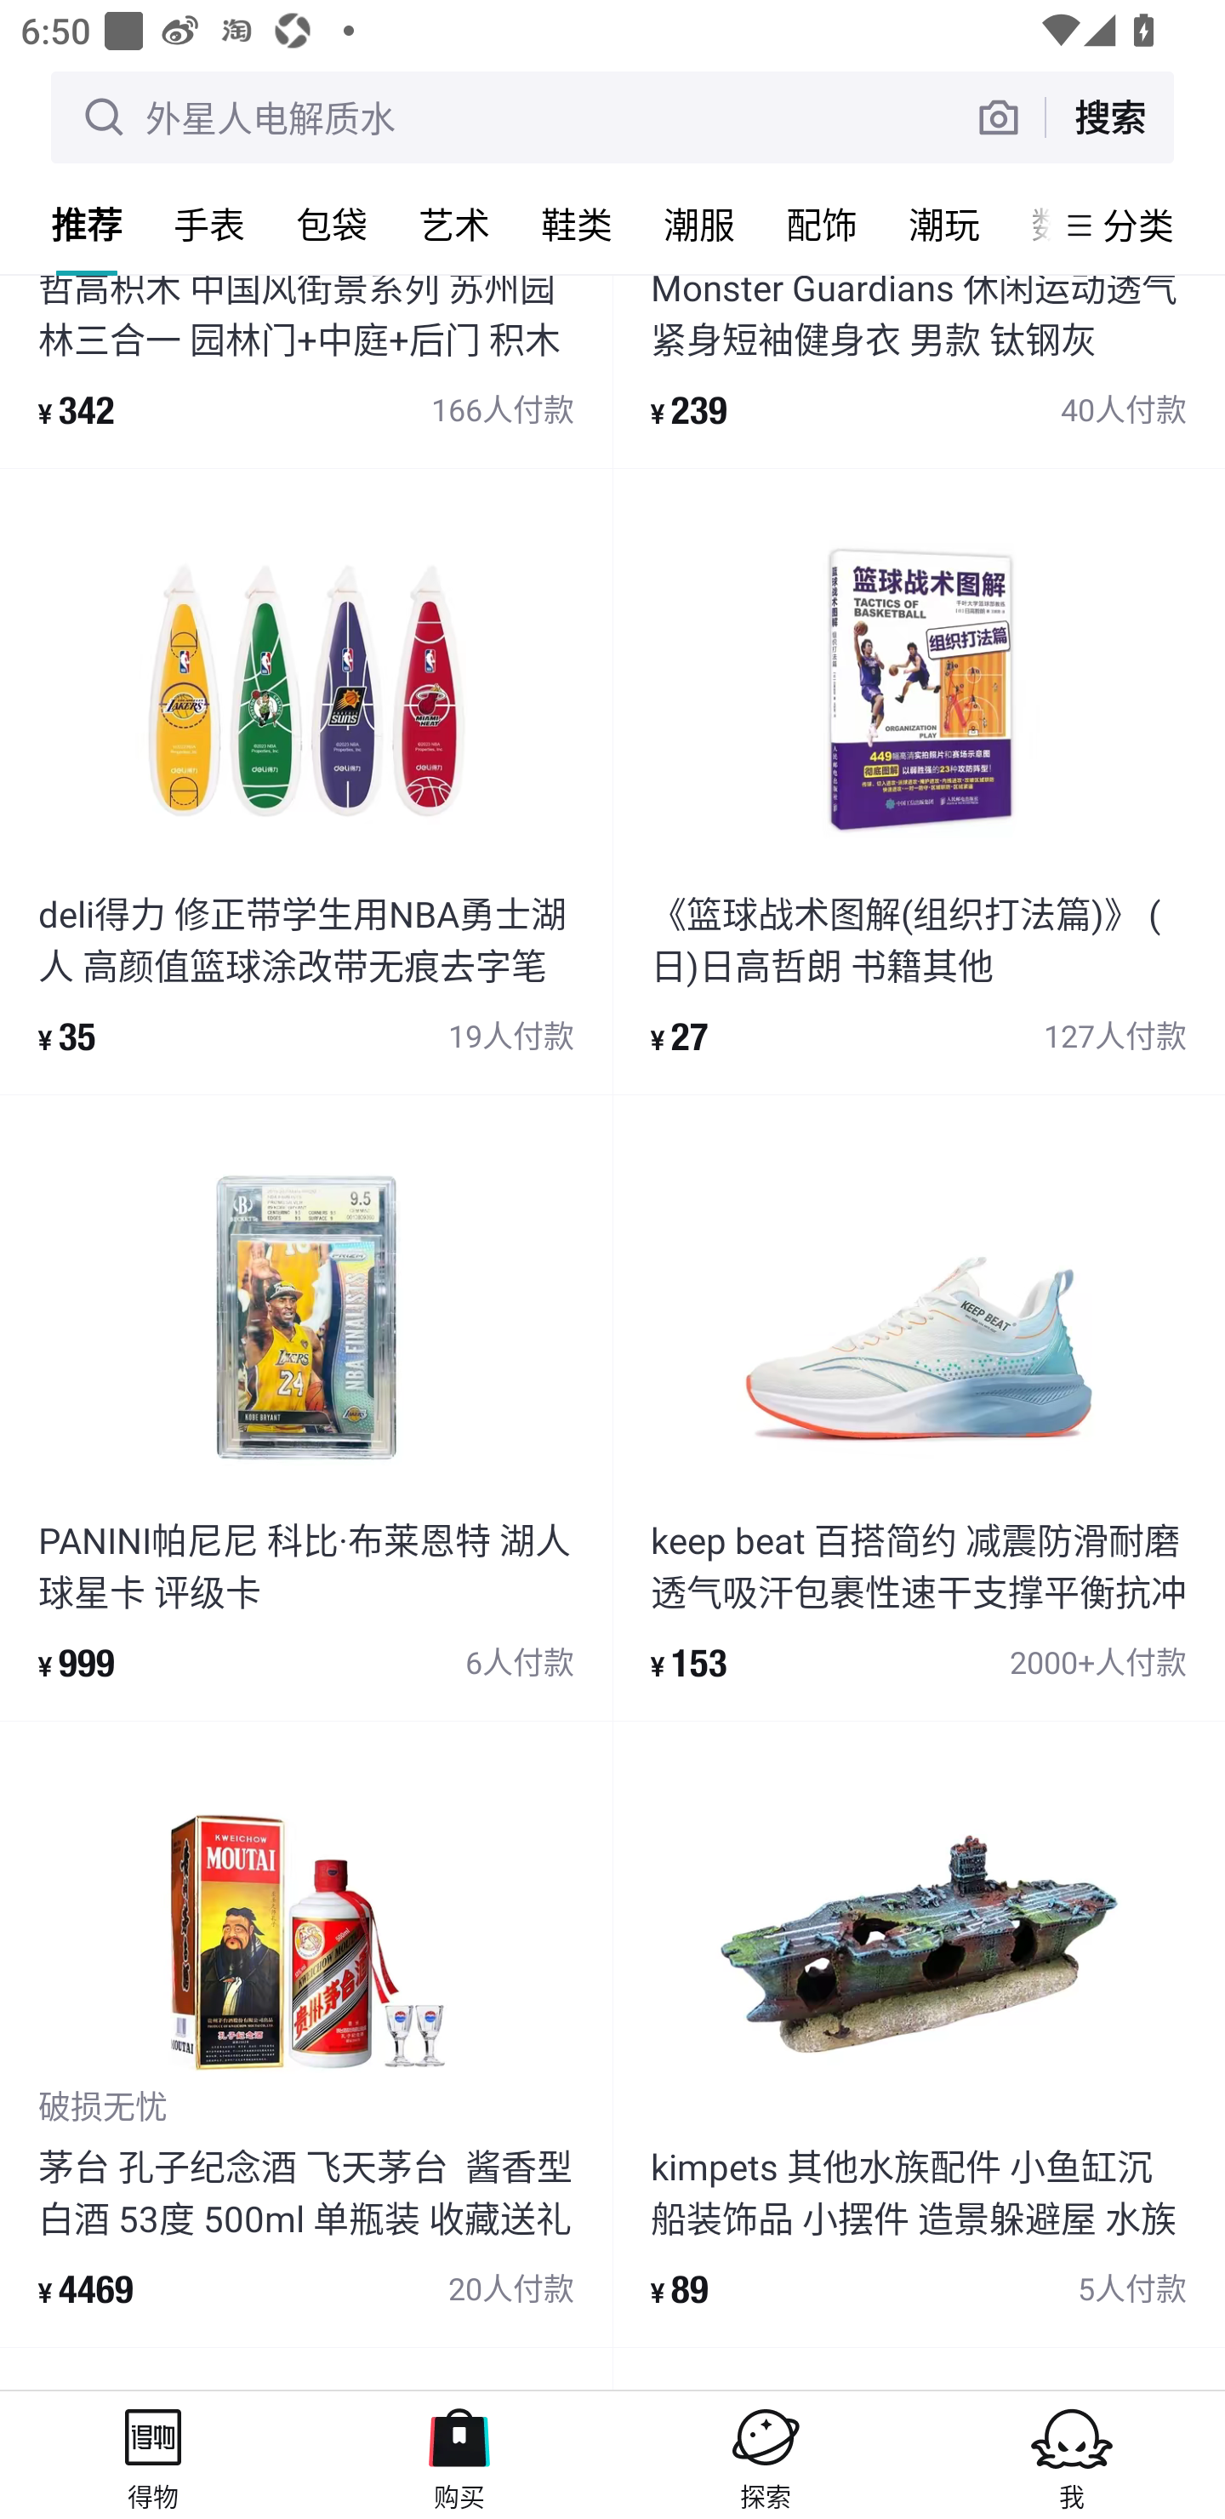 The image size is (1225, 2519). I want to click on 我, so click(1072, 2454).